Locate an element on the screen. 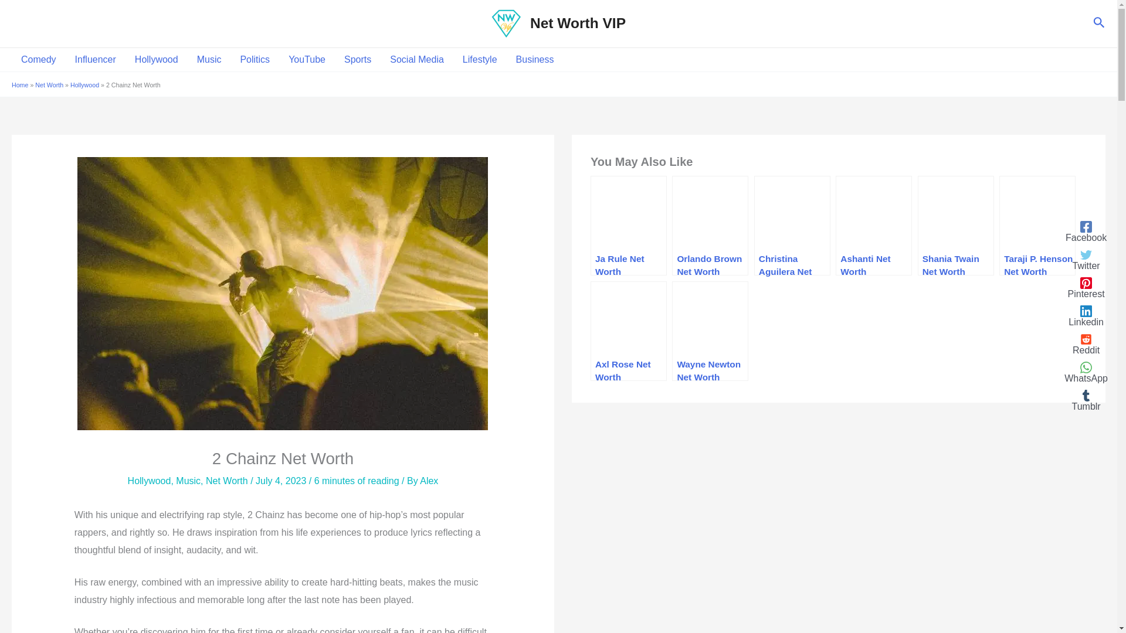  YouTube is located at coordinates (307, 60).